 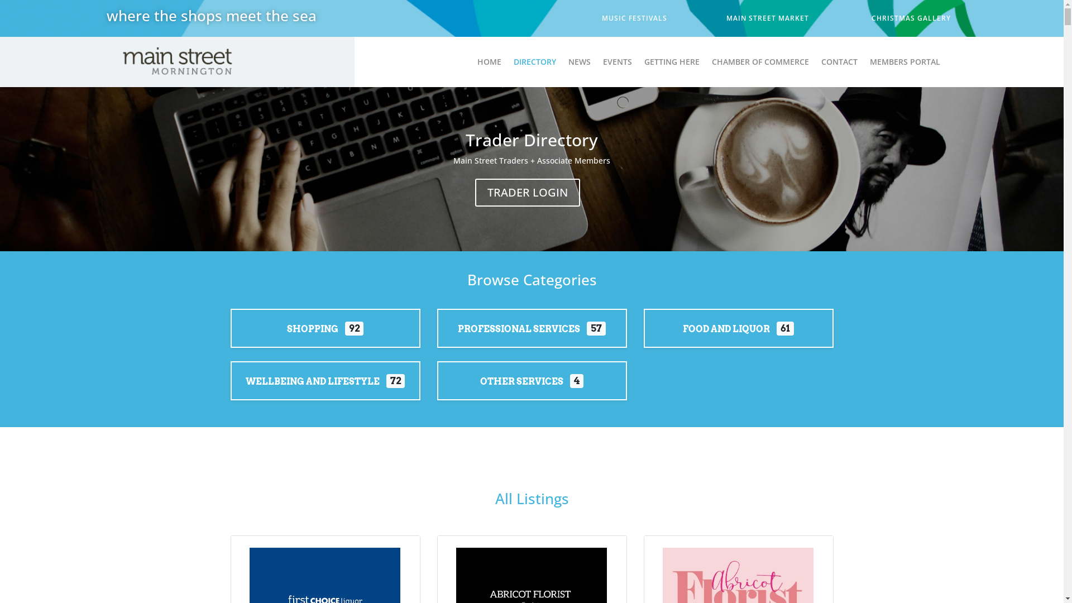 I want to click on MEMBERS PORTAL, so click(x=905, y=64).